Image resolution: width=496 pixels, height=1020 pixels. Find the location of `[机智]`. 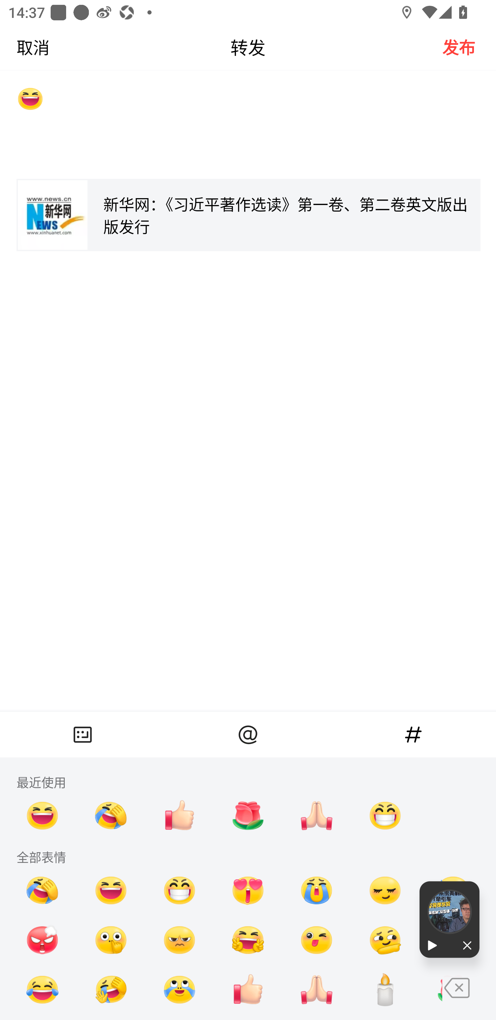

[机智] is located at coordinates (385, 940).